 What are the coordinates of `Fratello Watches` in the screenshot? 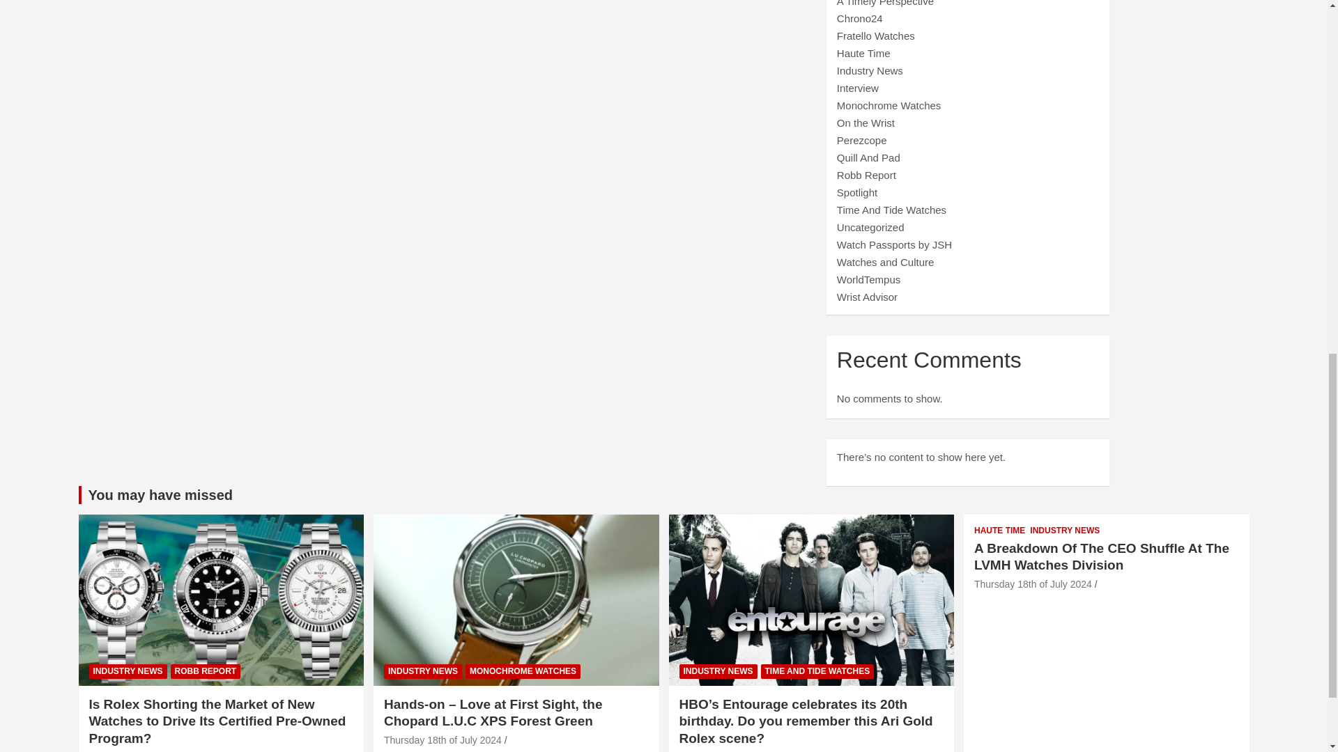 It's located at (876, 36).